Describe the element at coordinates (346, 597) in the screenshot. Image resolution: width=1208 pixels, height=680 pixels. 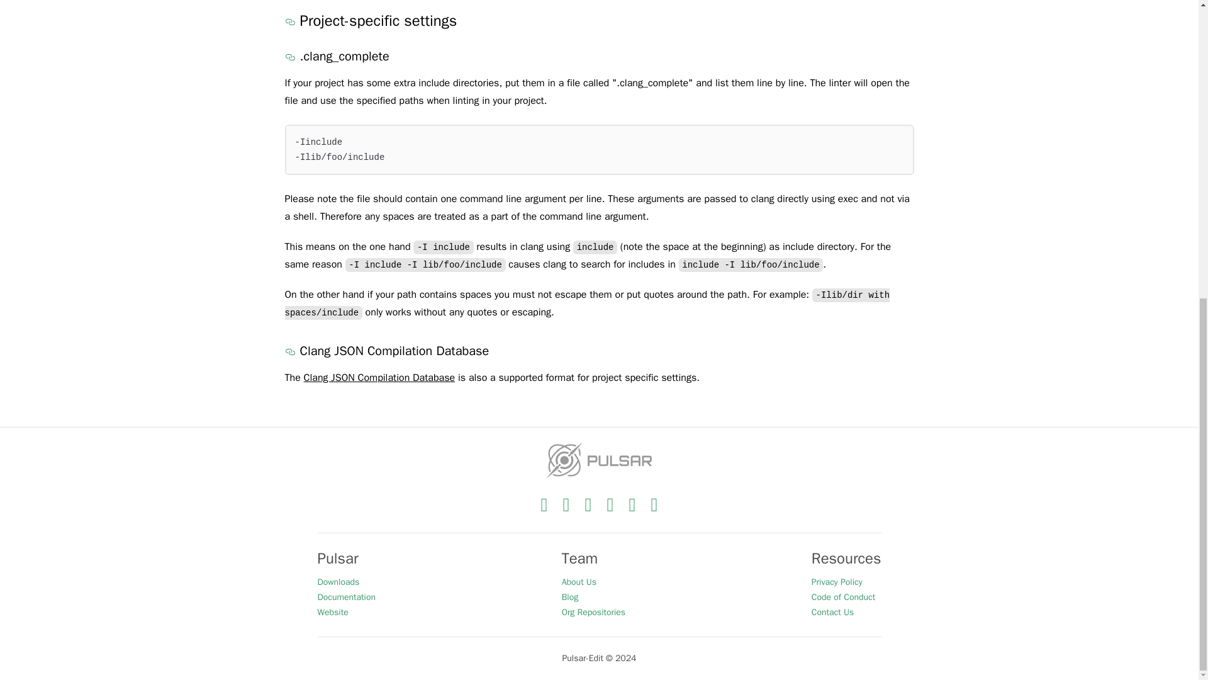
I see `Documentation` at that location.